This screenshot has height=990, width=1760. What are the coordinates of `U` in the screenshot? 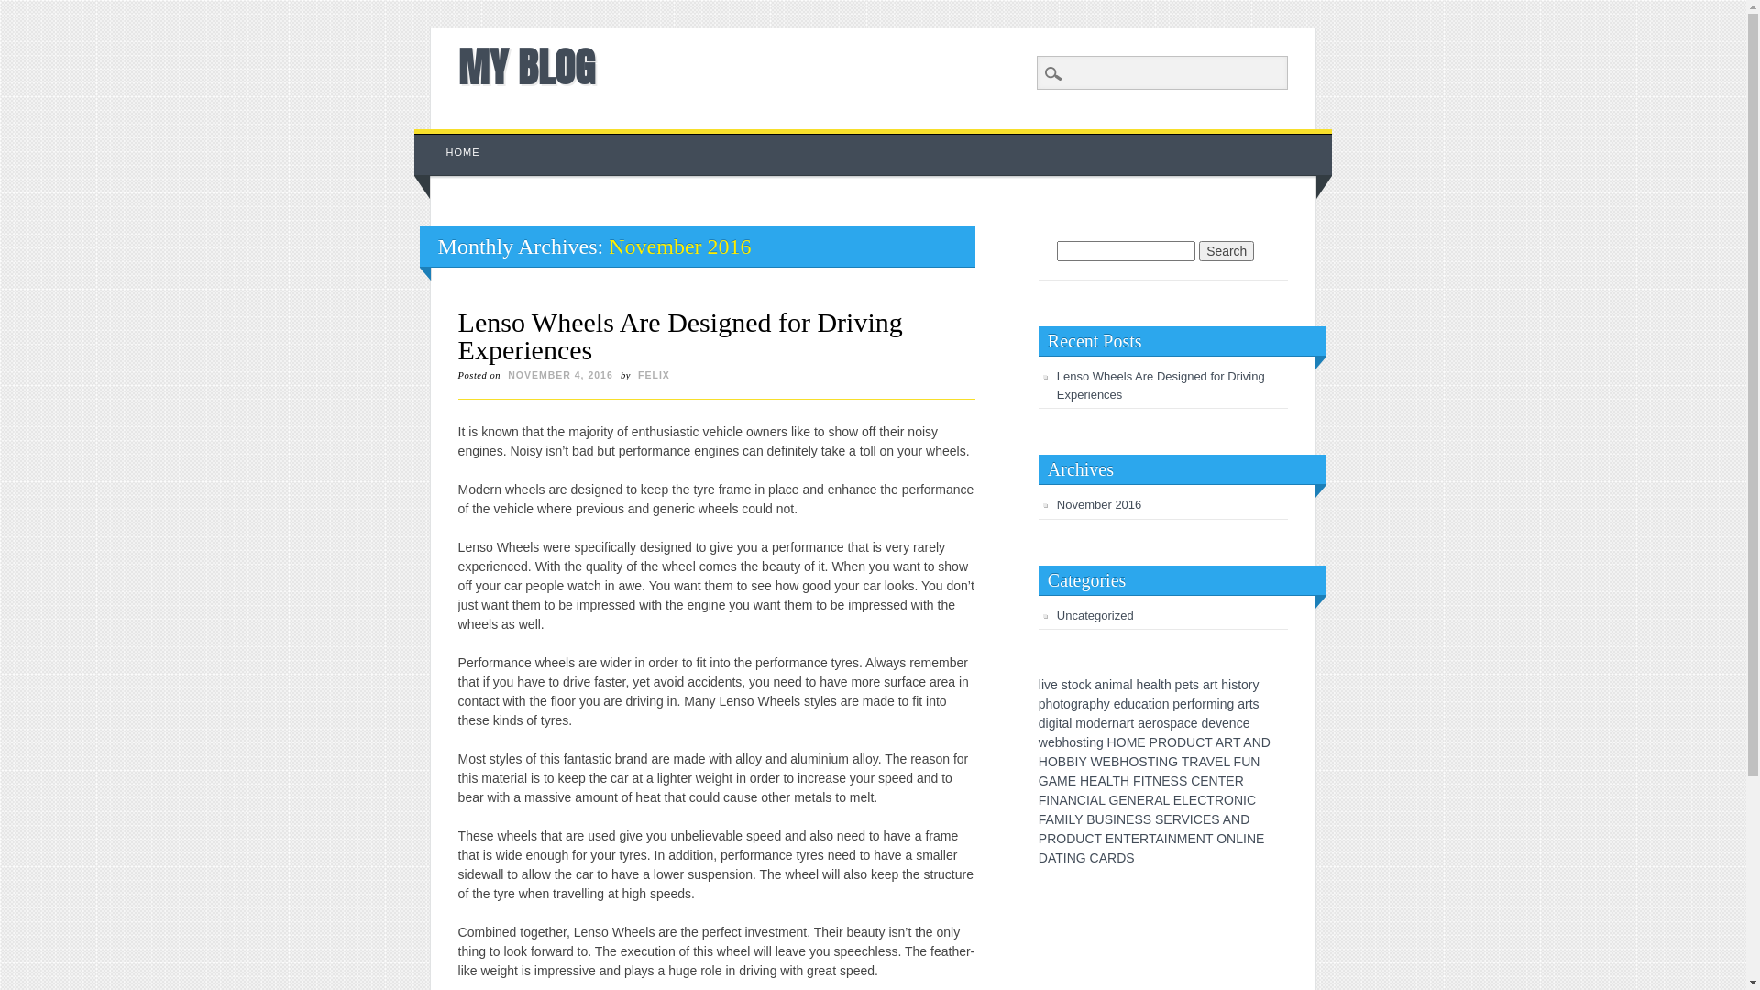 It's located at (1080, 839).